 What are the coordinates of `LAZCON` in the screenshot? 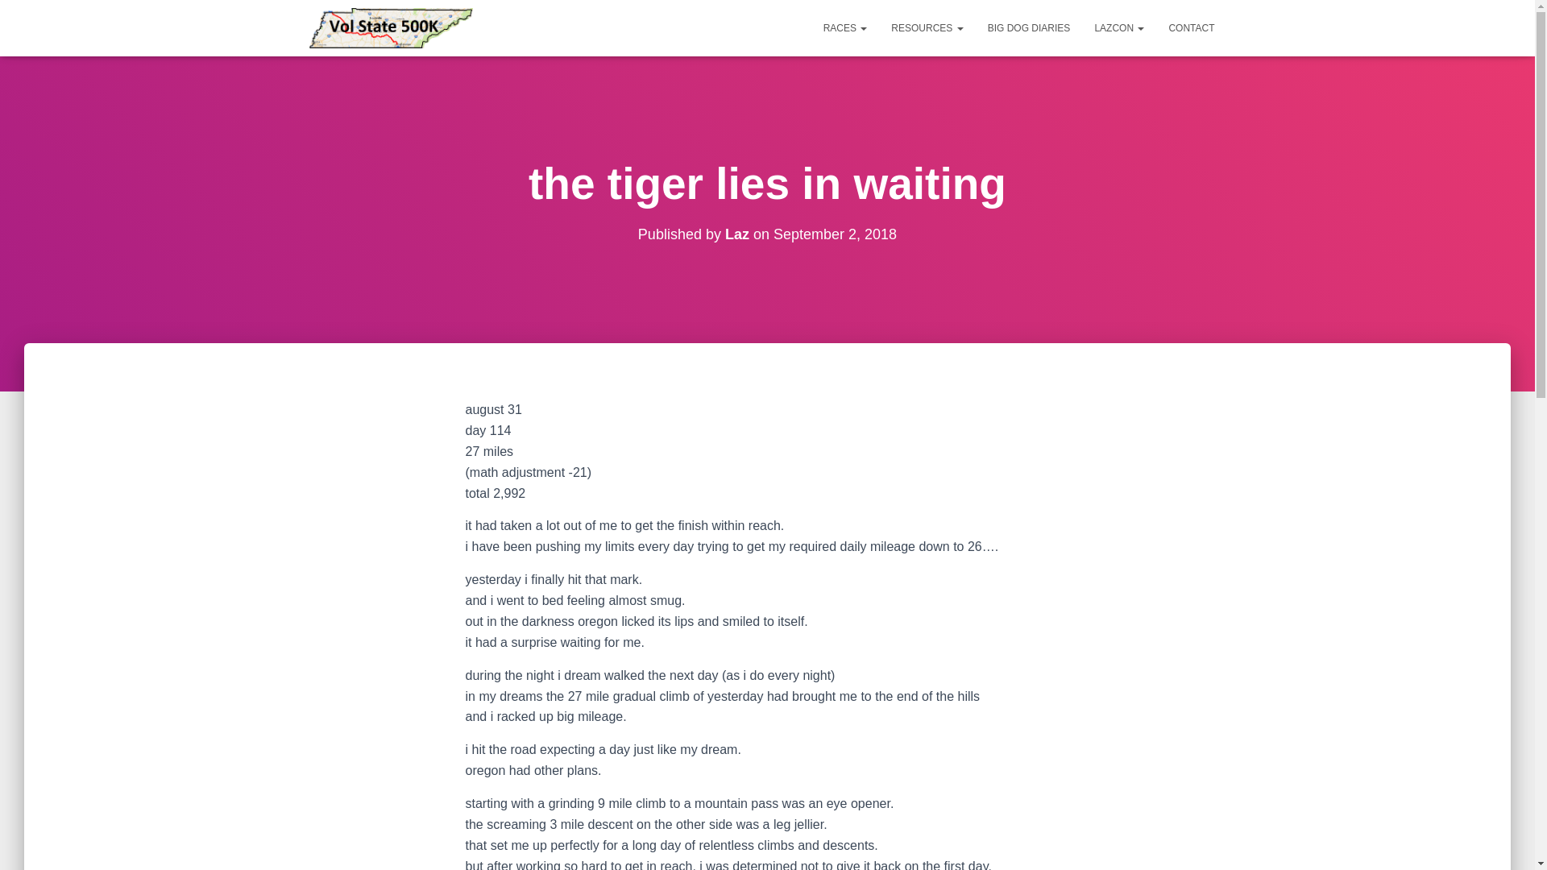 It's located at (1118, 27).